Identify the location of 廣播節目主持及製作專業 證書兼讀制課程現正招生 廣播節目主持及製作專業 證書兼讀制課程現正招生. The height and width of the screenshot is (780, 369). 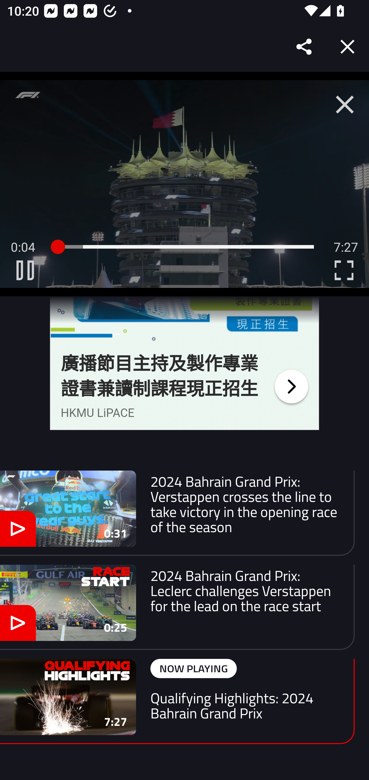
(160, 376).